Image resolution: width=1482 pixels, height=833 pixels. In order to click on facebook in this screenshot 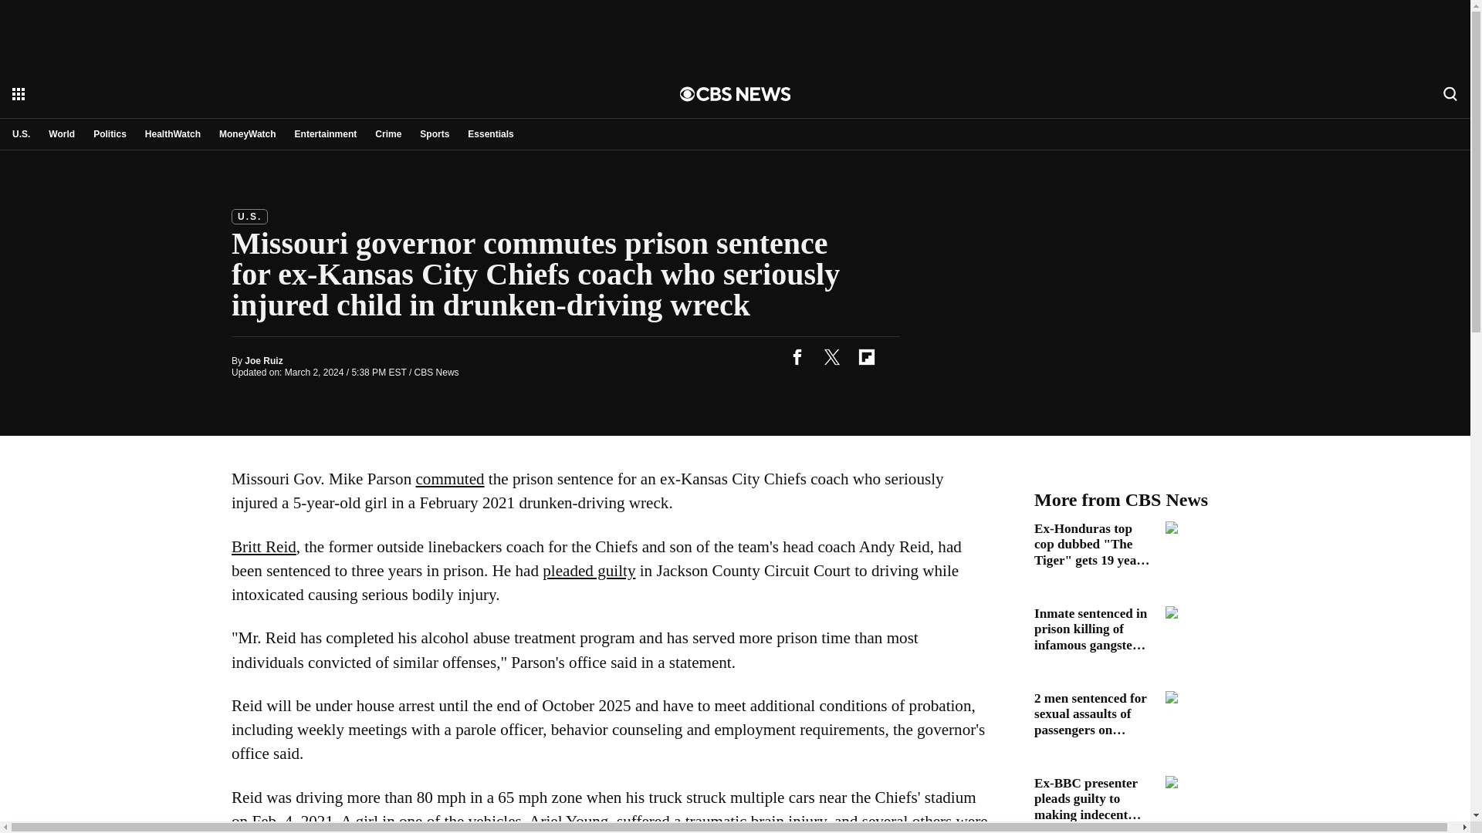, I will do `click(797, 356)`.